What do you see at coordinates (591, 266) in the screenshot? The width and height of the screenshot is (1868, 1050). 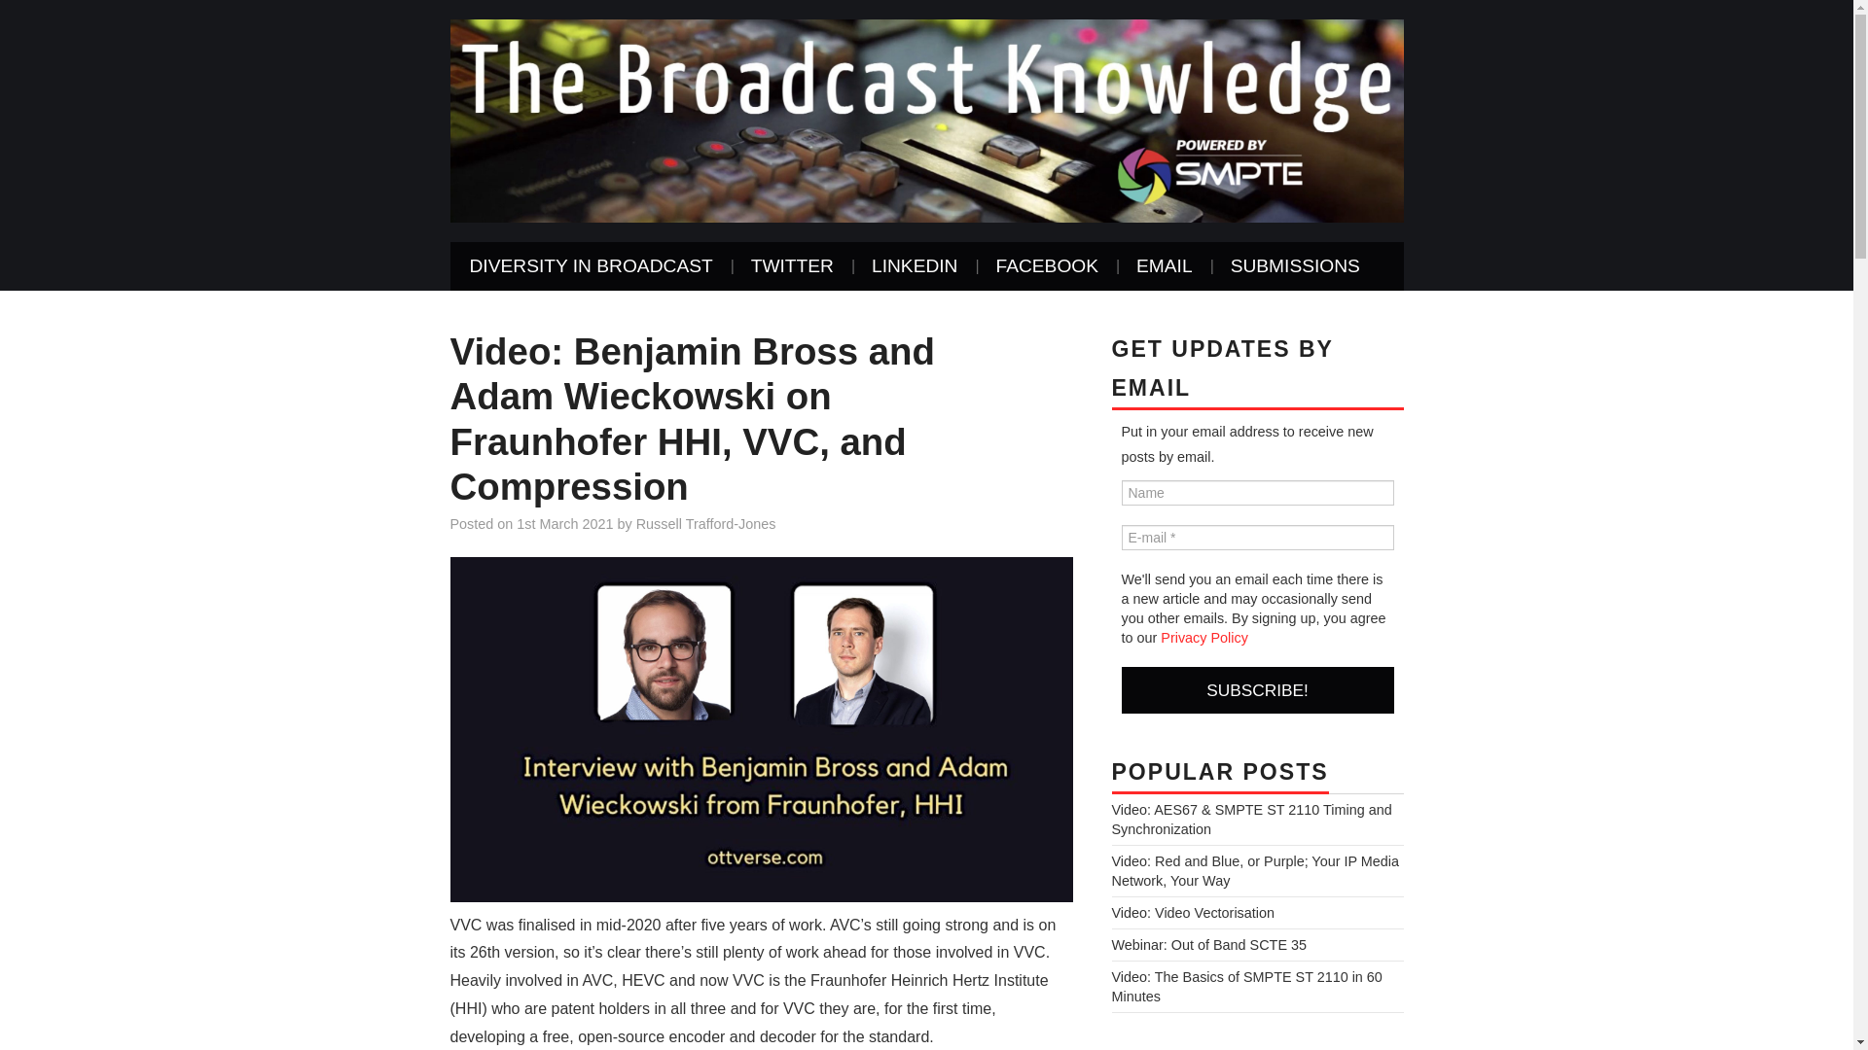 I see `DIVERSITY IN BROADCAST` at bounding box center [591, 266].